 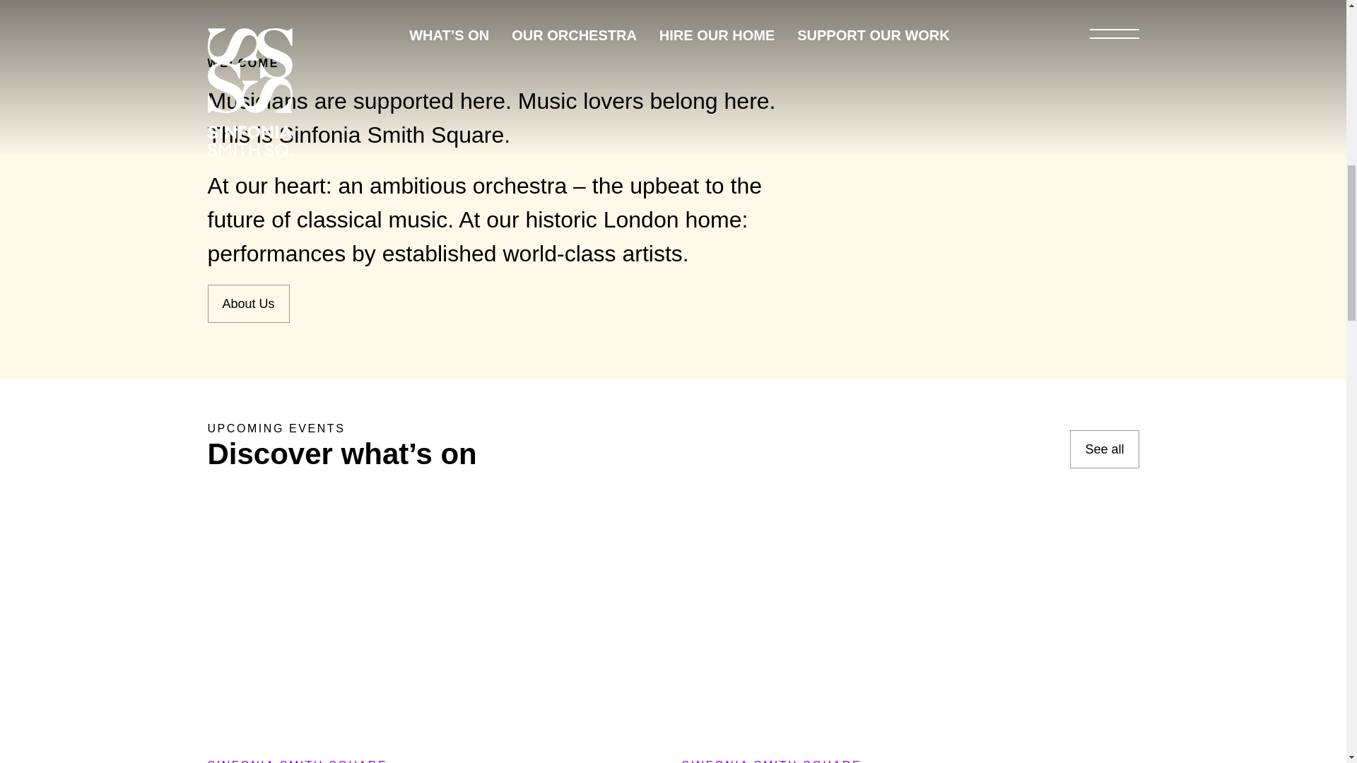 I want to click on See all, so click(x=1104, y=449).